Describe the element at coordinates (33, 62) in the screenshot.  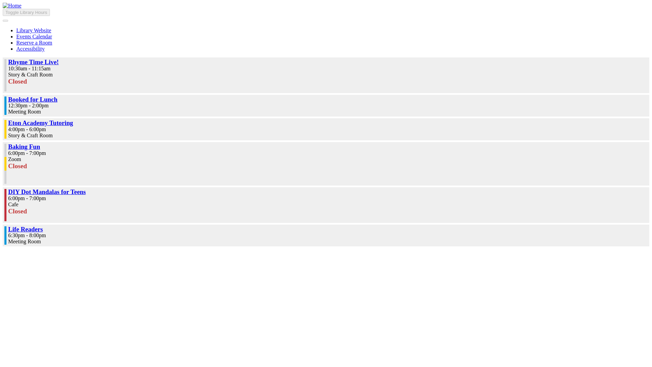
I see `Rhyme Time Live!` at that location.